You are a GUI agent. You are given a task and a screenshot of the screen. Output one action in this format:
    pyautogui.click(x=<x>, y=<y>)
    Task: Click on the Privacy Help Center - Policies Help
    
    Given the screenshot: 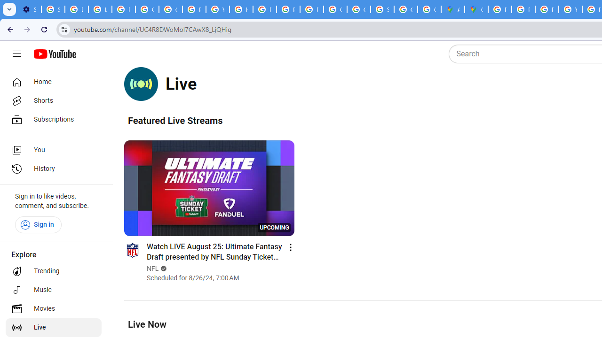 What is the action you would take?
    pyautogui.click(x=264, y=9)
    